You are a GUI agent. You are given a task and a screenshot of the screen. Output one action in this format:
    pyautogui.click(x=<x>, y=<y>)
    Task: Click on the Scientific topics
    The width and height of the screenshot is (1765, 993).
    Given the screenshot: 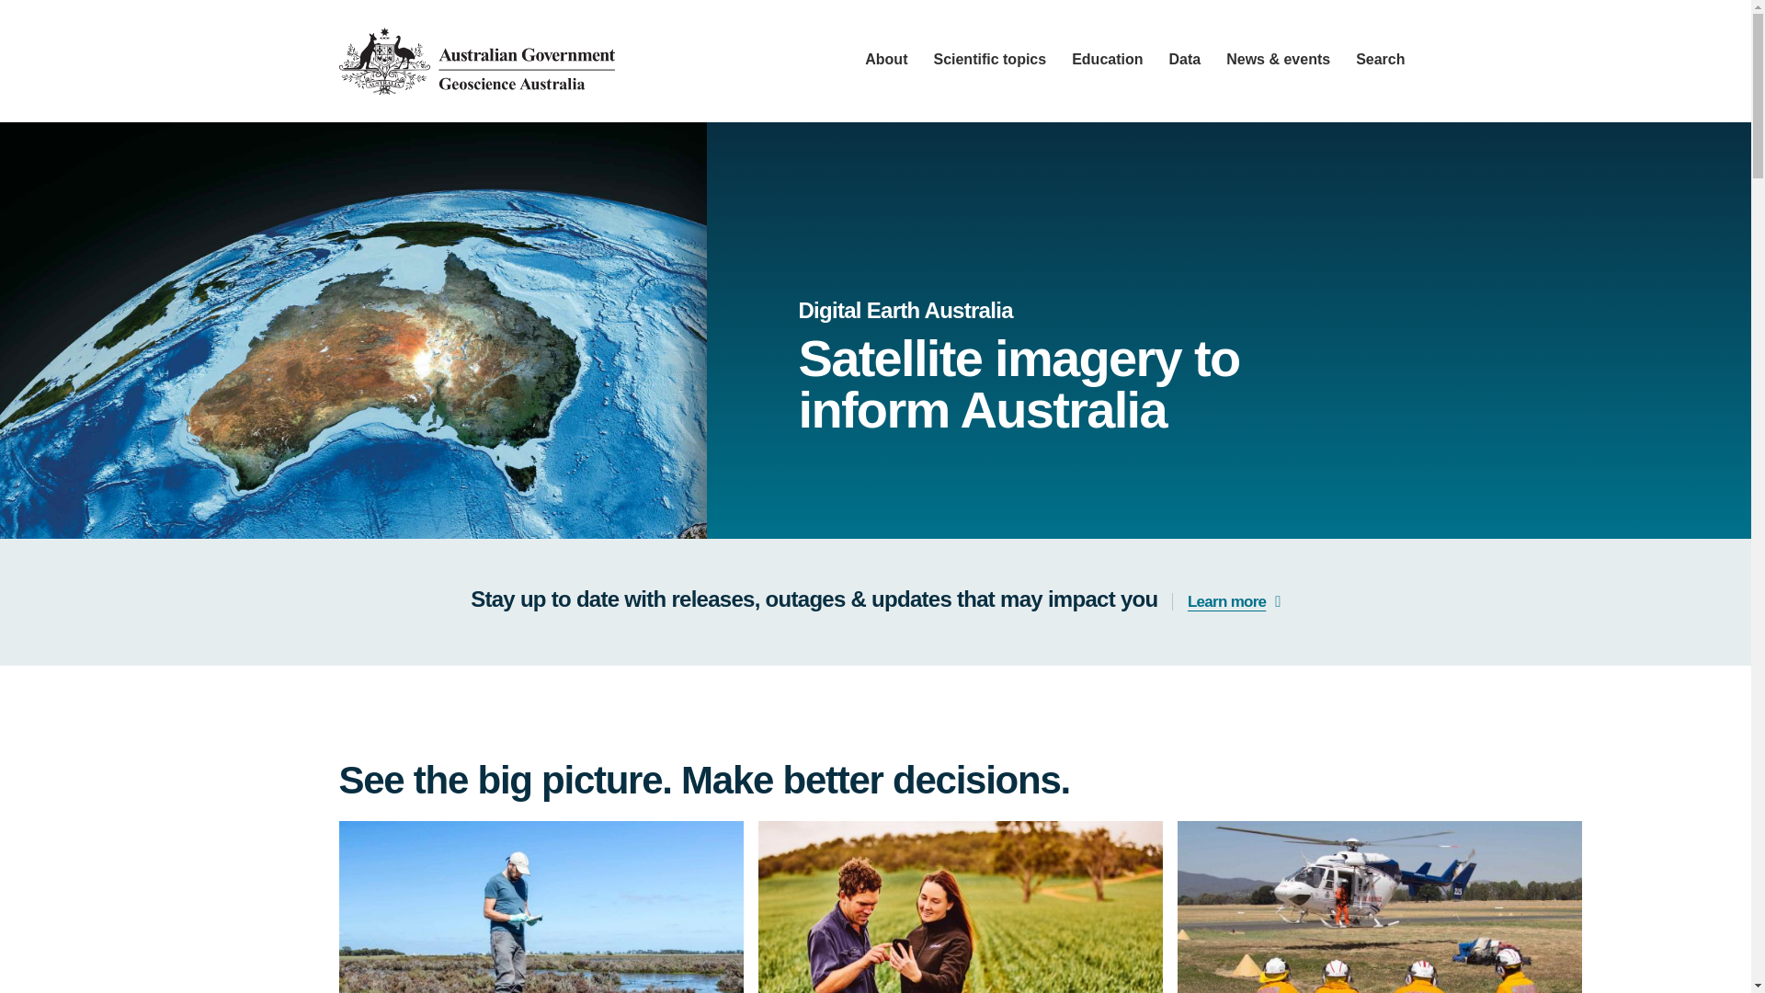 What is the action you would take?
    pyautogui.click(x=989, y=48)
    